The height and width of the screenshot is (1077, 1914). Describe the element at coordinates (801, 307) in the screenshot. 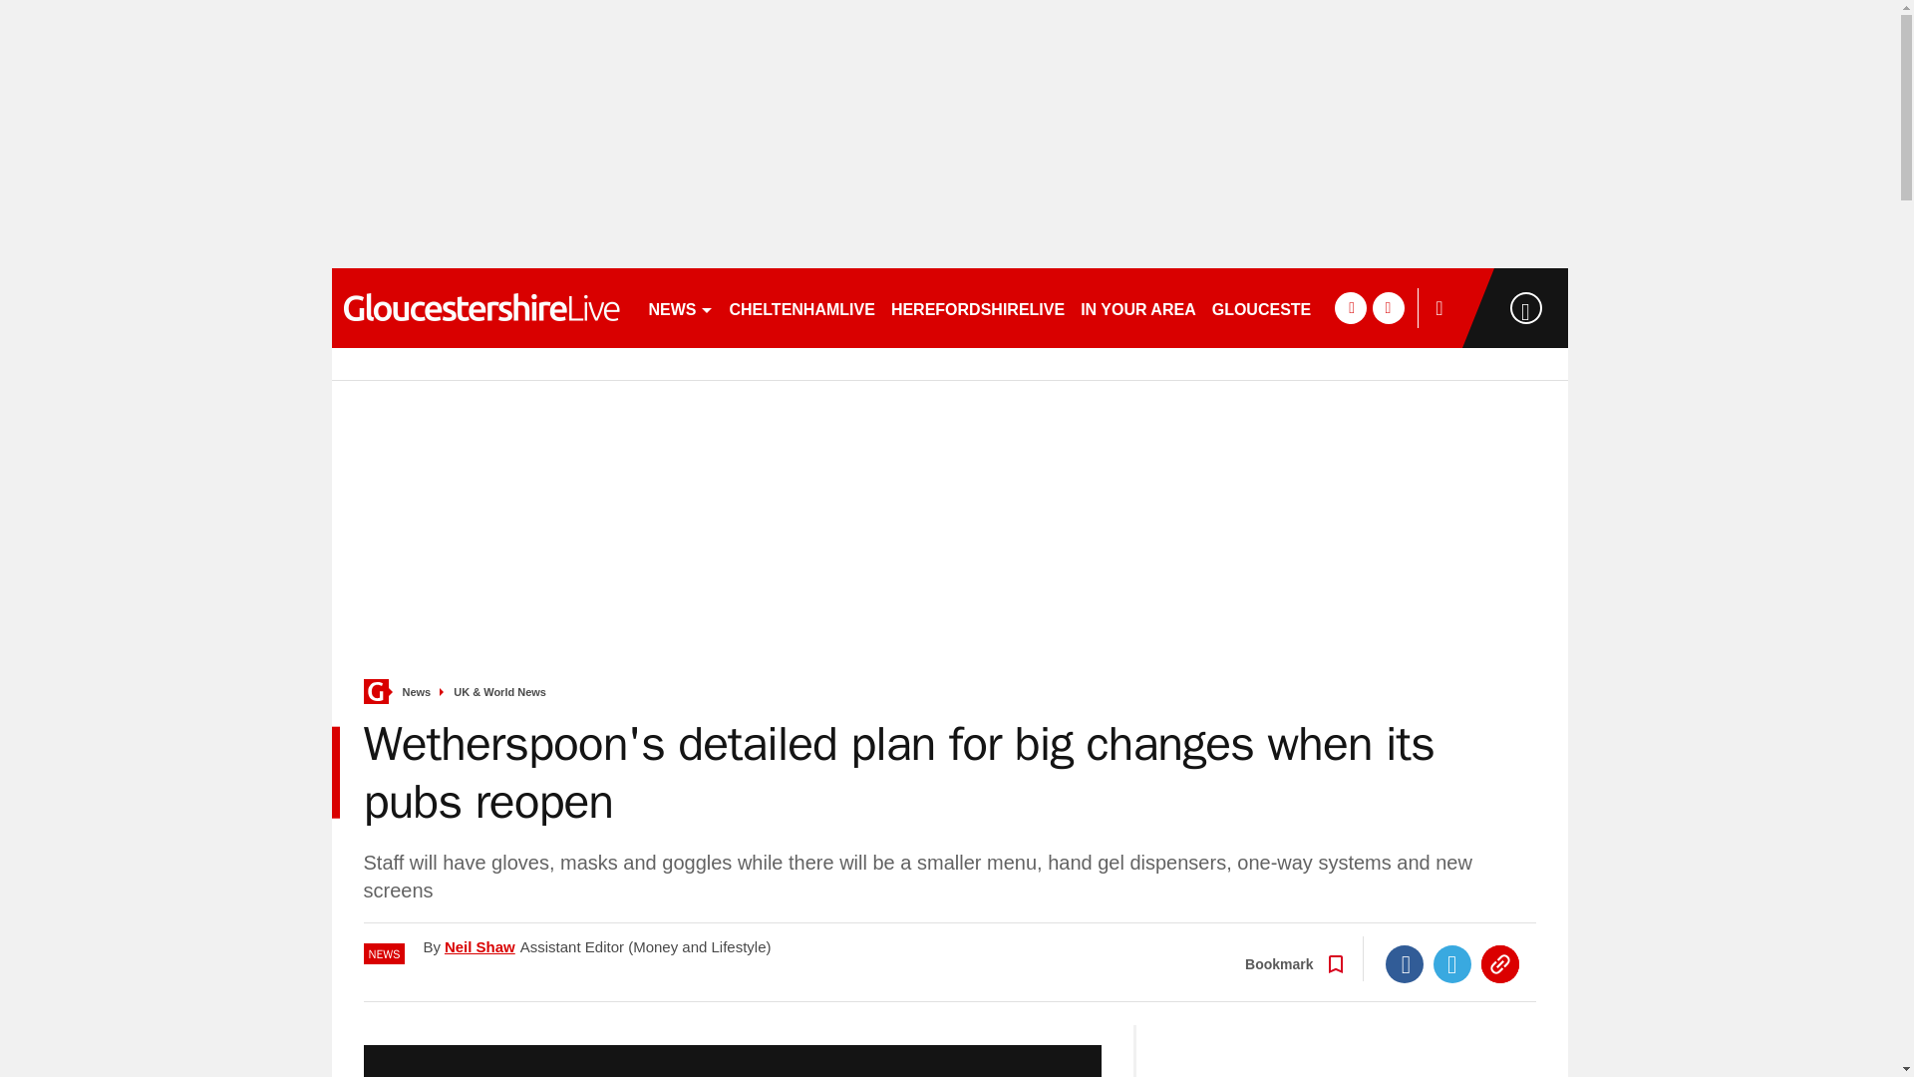

I see `CHELTENHAMLIVE` at that location.